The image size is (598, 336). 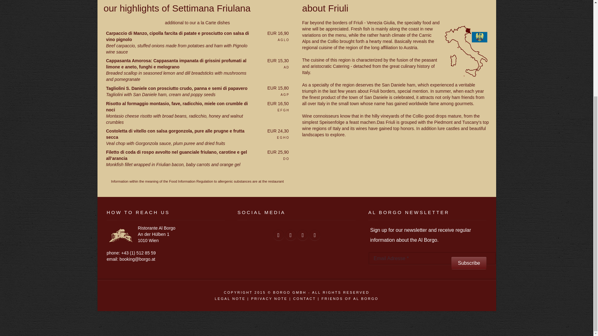 I want to click on CONTACT, so click(x=304, y=298).